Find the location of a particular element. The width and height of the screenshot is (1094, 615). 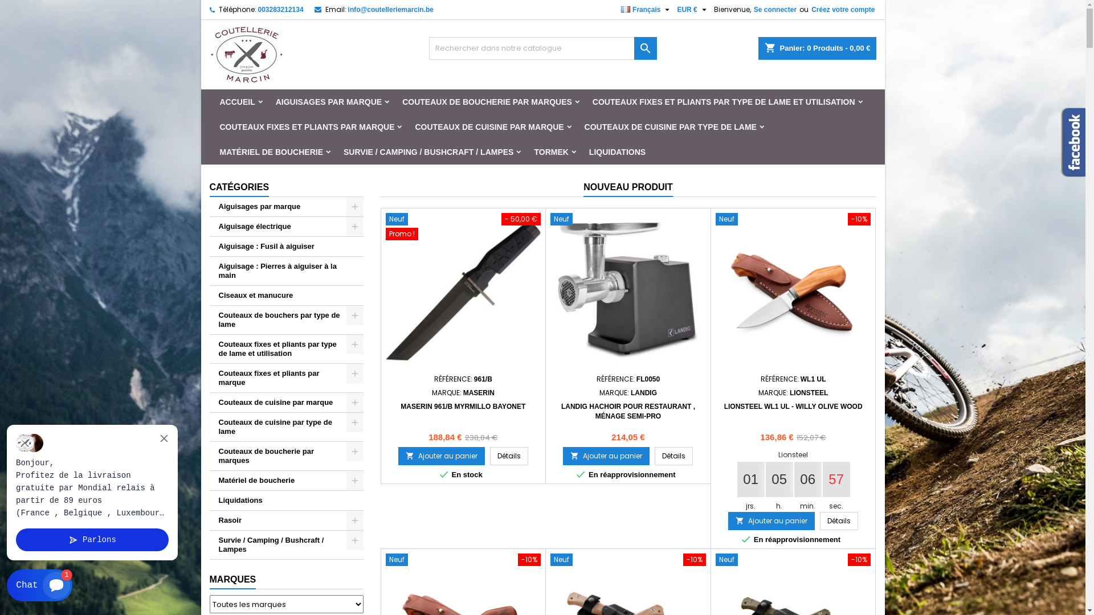

LIONSTEEL is located at coordinates (809, 393).